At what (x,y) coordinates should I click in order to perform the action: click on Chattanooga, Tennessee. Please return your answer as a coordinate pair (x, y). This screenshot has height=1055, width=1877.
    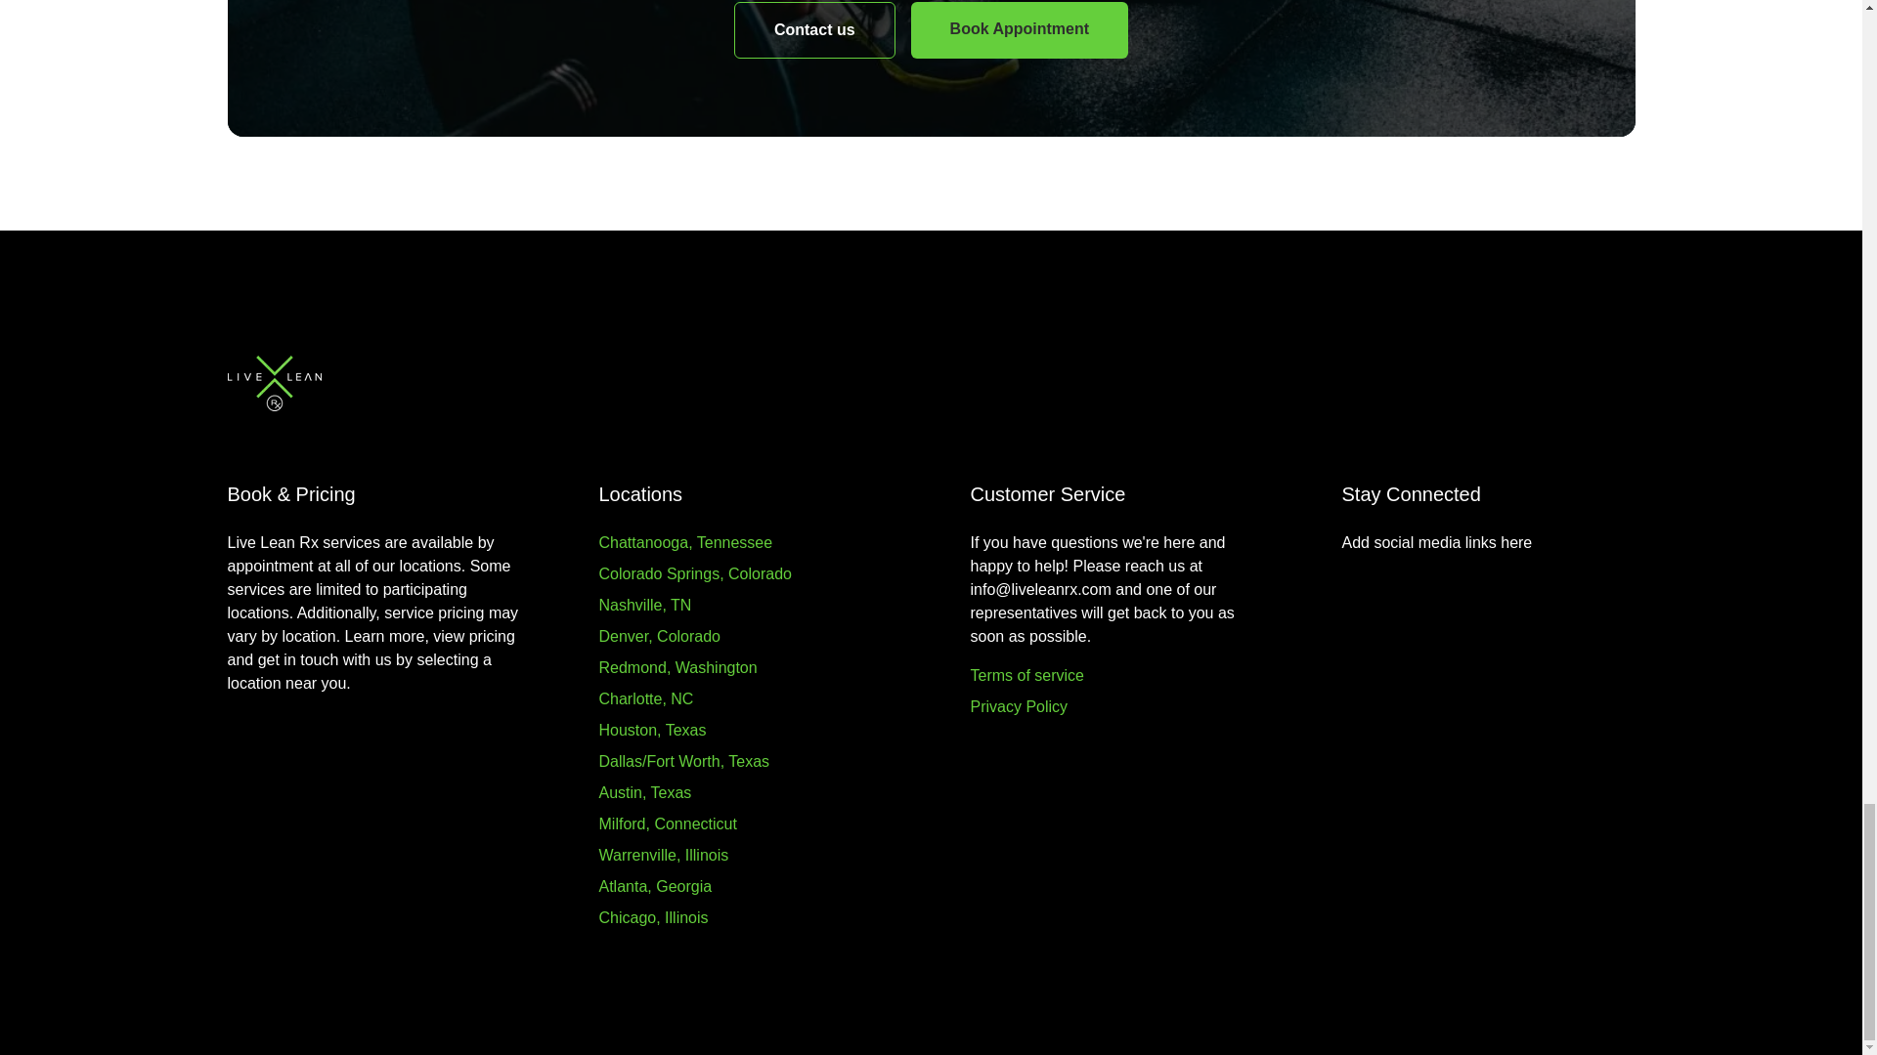
    Looking at the image, I should click on (684, 541).